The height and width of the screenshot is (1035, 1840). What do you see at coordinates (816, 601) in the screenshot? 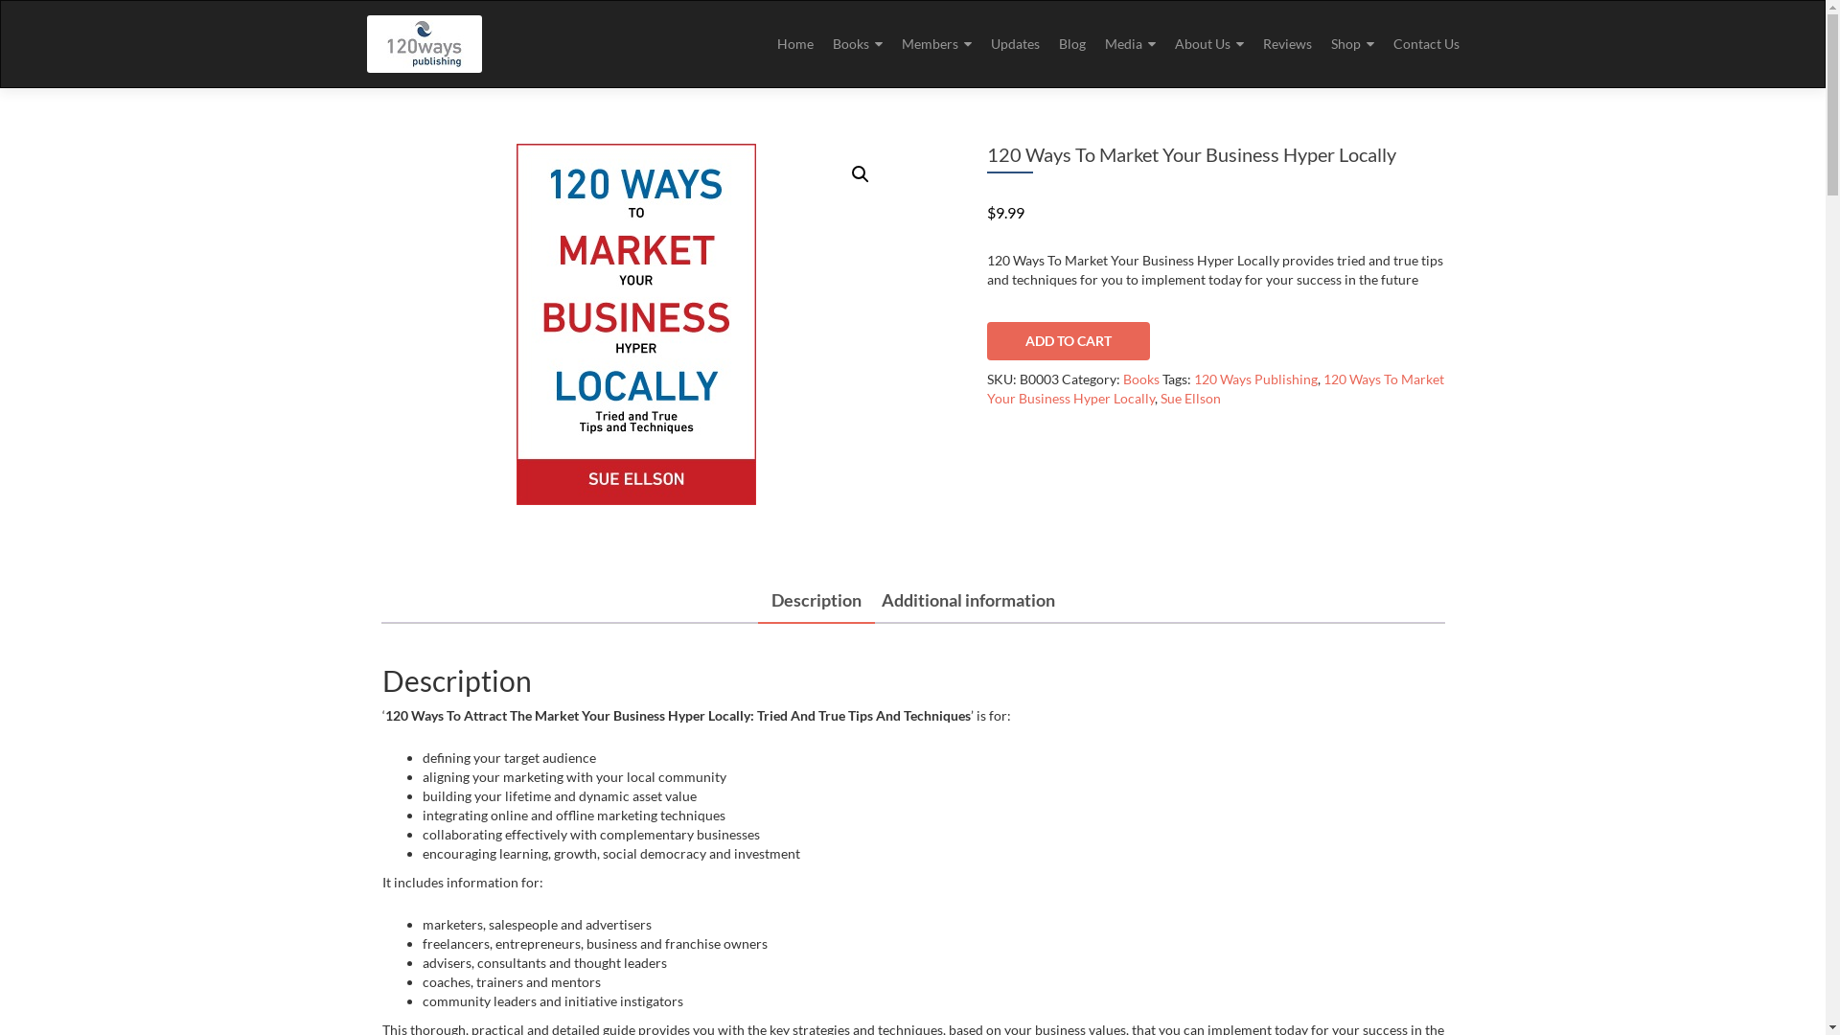
I see `Description` at bounding box center [816, 601].